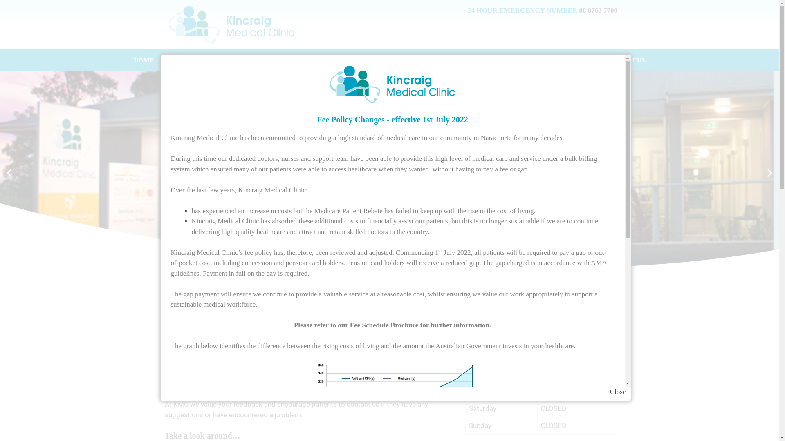 The height and width of the screenshot is (441, 785). I want to click on COVID-19 INFORMATION, so click(485, 60).